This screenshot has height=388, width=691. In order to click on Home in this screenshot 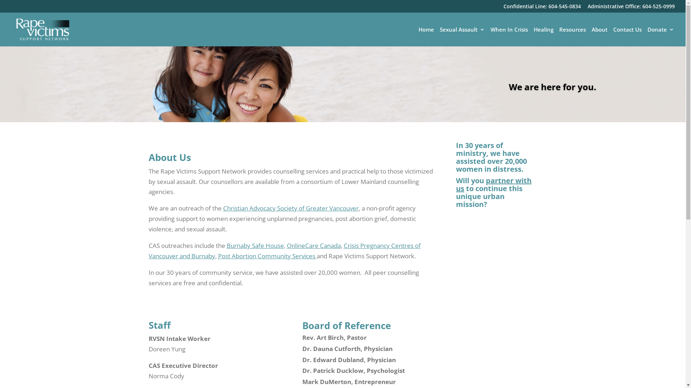, I will do `click(426, 37)`.